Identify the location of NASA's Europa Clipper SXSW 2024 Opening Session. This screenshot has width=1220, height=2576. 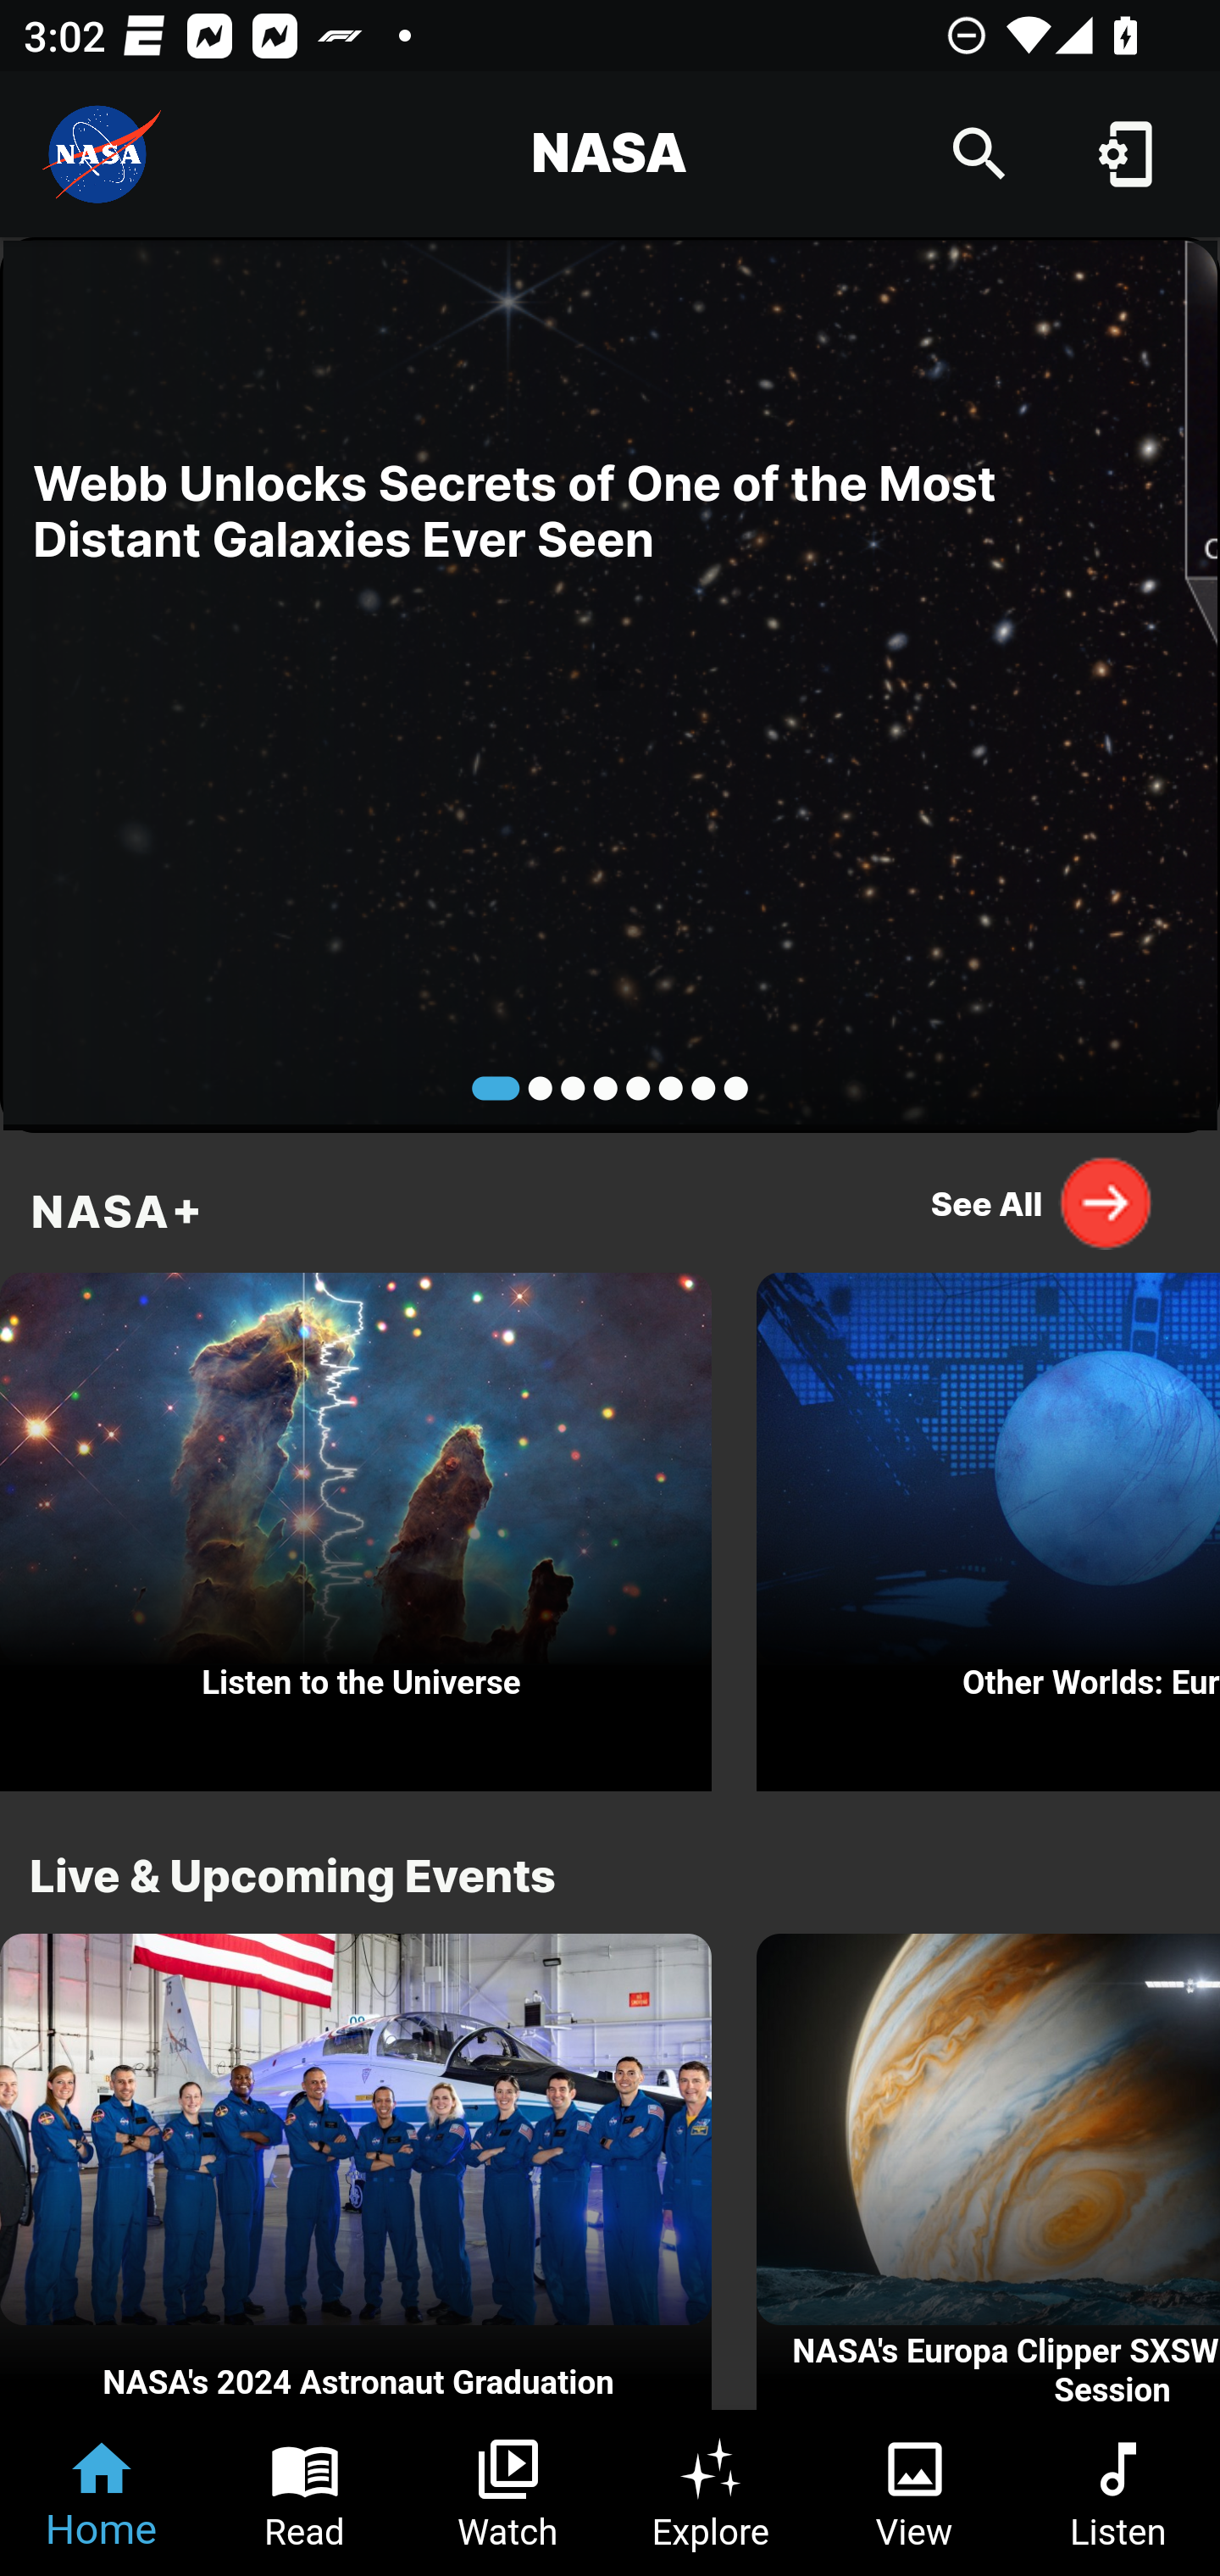
(988, 2173).